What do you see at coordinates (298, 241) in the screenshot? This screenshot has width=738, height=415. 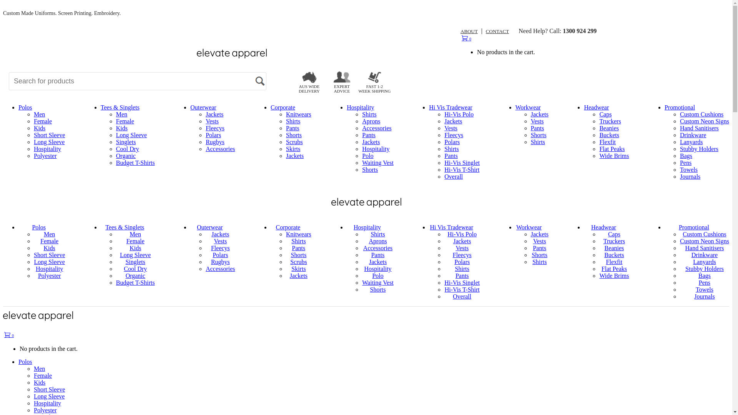 I see `Shirts` at bounding box center [298, 241].